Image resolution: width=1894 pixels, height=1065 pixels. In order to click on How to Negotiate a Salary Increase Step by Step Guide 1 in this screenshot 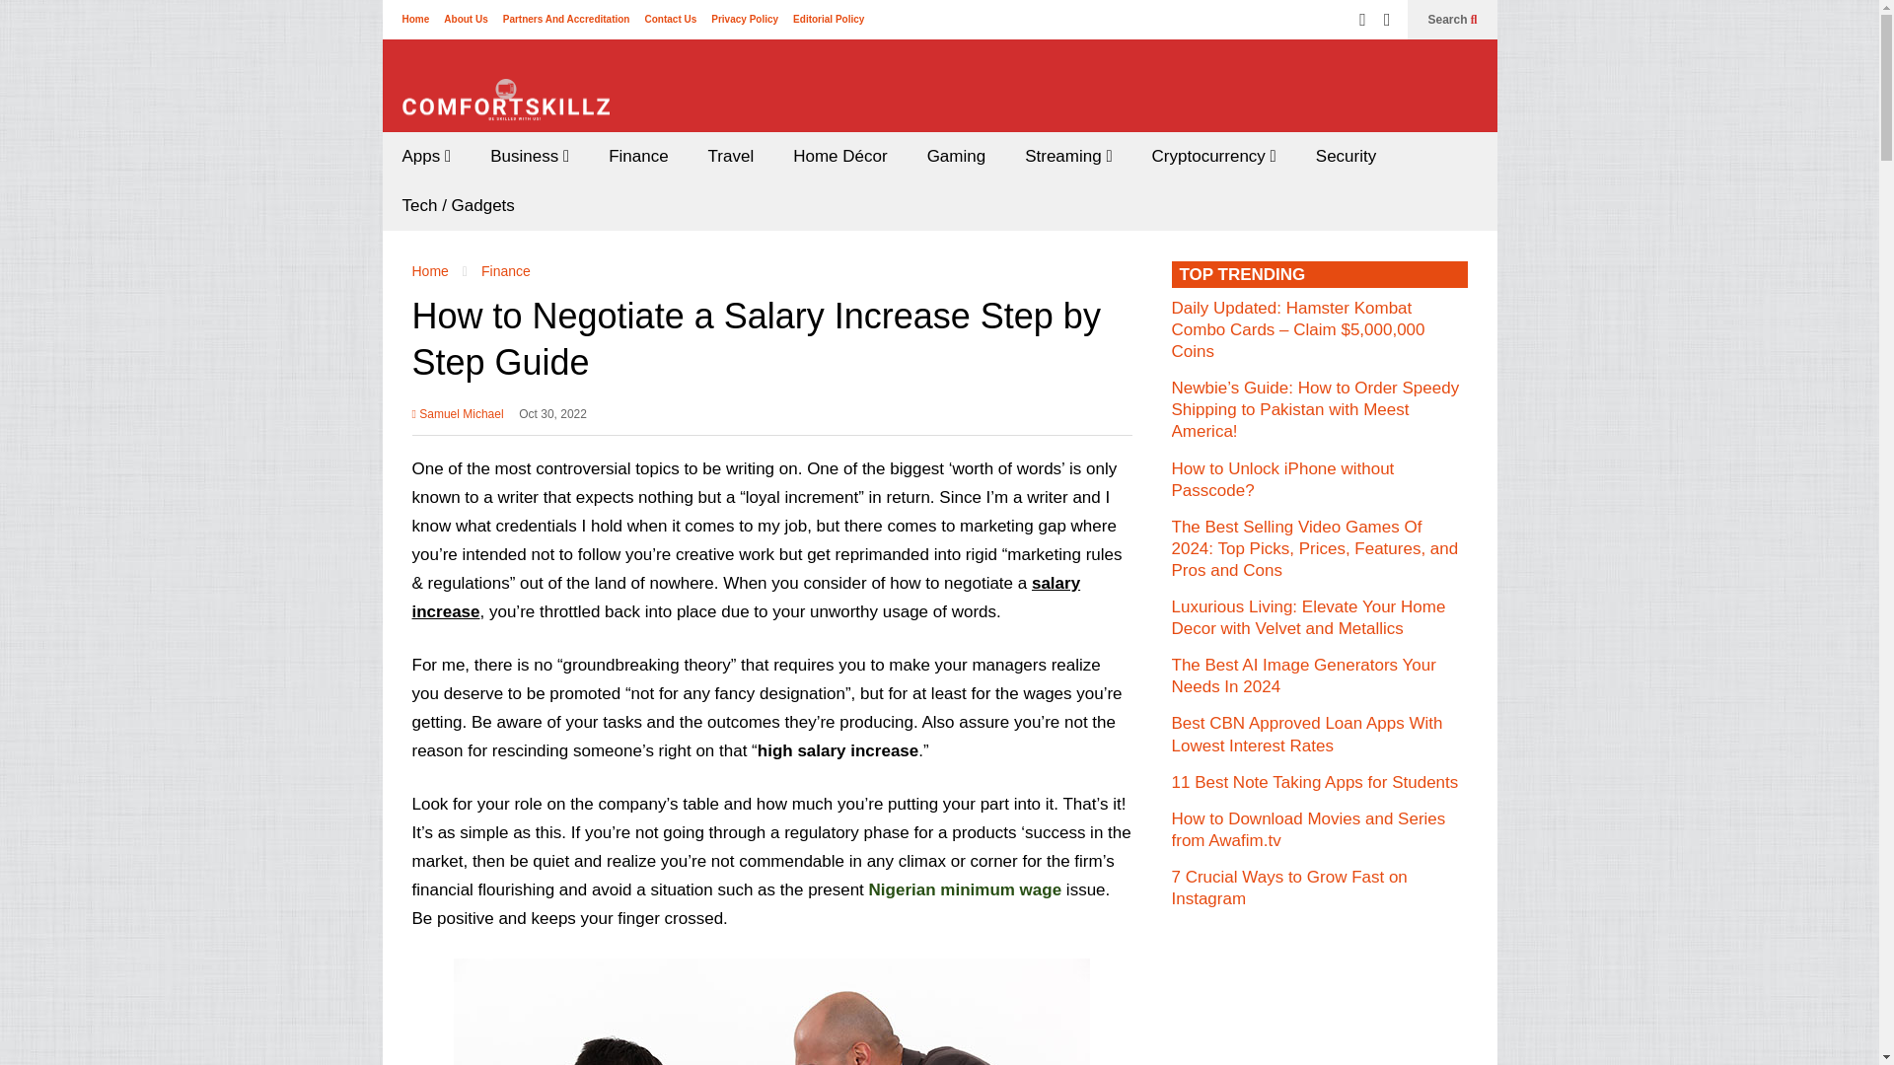, I will do `click(771, 1012)`.